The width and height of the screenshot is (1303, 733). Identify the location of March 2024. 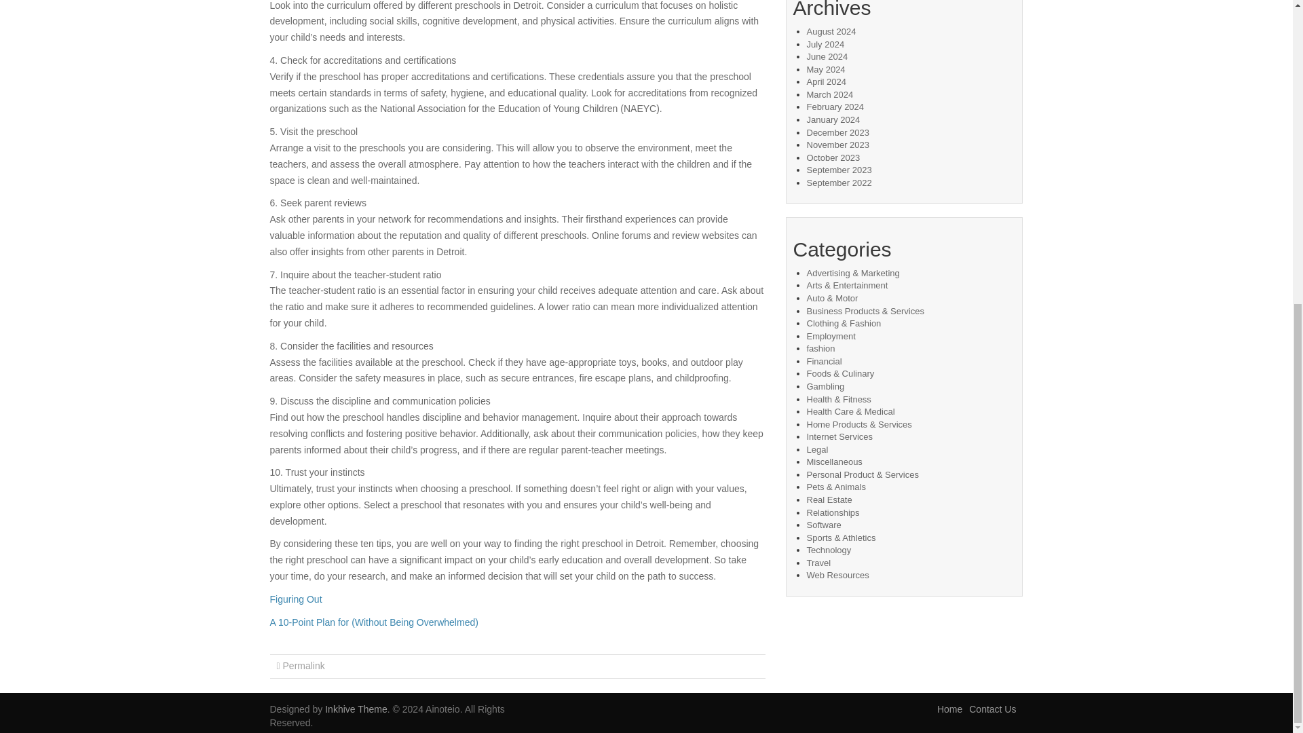
(829, 94).